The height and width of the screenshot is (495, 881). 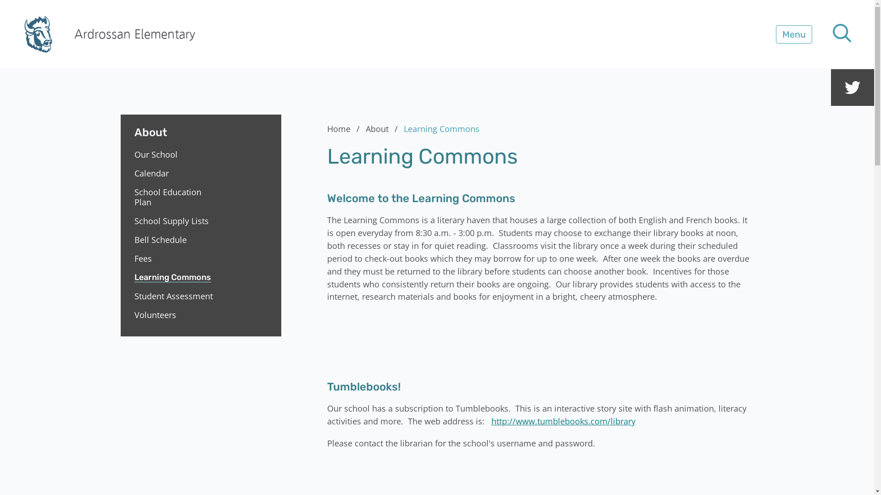 I want to click on Our School, so click(x=174, y=154).